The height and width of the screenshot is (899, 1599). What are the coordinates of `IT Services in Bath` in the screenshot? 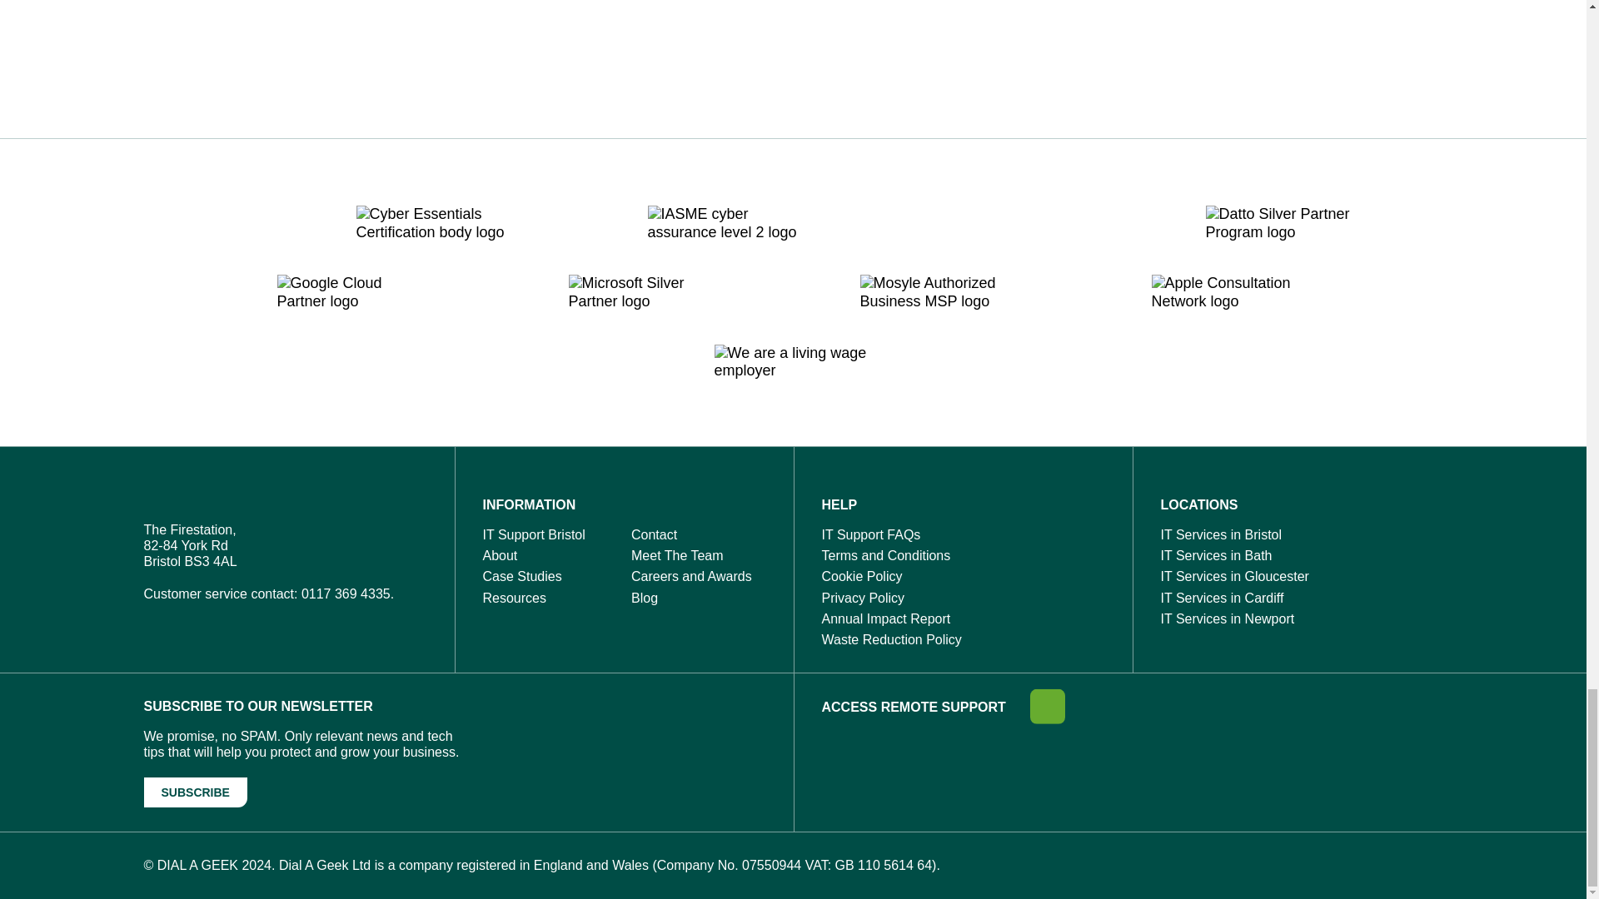 It's located at (1216, 555).